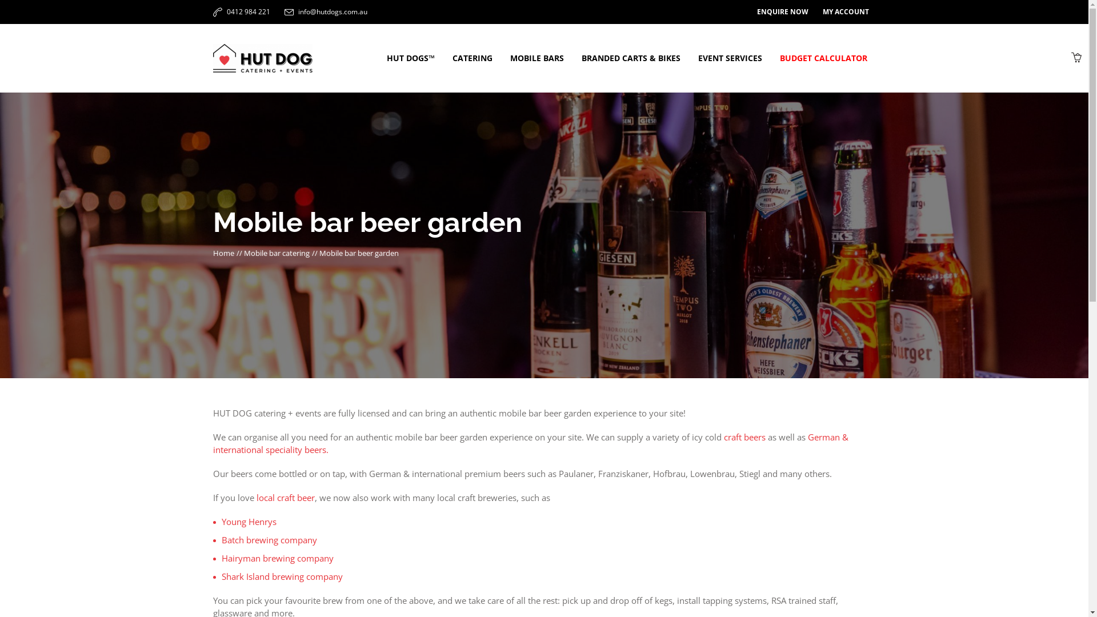 The height and width of the screenshot is (617, 1097). What do you see at coordinates (782, 12) in the screenshot?
I see `ENQUIRE NOW` at bounding box center [782, 12].